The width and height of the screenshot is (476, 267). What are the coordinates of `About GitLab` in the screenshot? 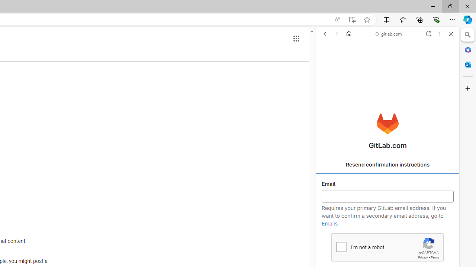 It's located at (387, 220).